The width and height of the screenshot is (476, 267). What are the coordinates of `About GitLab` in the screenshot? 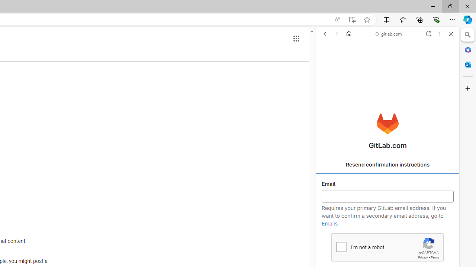 It's located at (387, 220).